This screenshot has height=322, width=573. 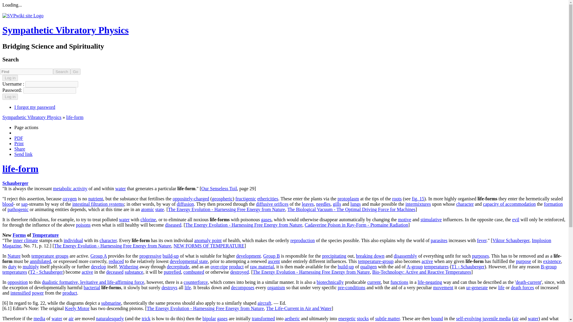 I want to click on diffusive orifices, so click(x=272, y=204).